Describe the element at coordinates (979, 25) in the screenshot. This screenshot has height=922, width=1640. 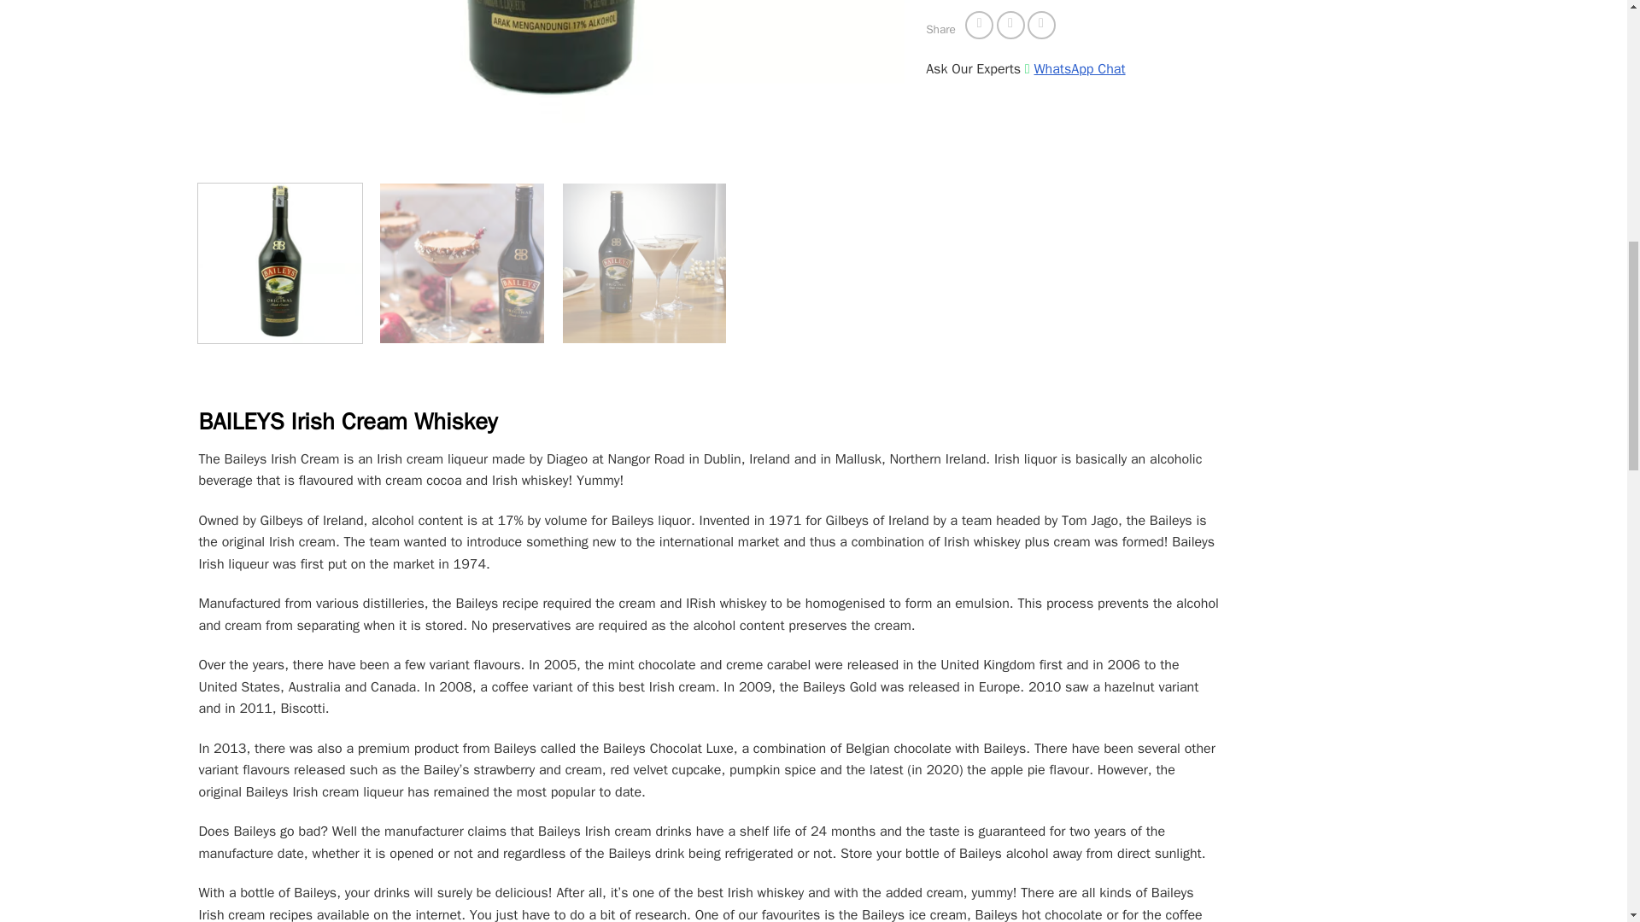
I see `Share on Facebook` at that location.